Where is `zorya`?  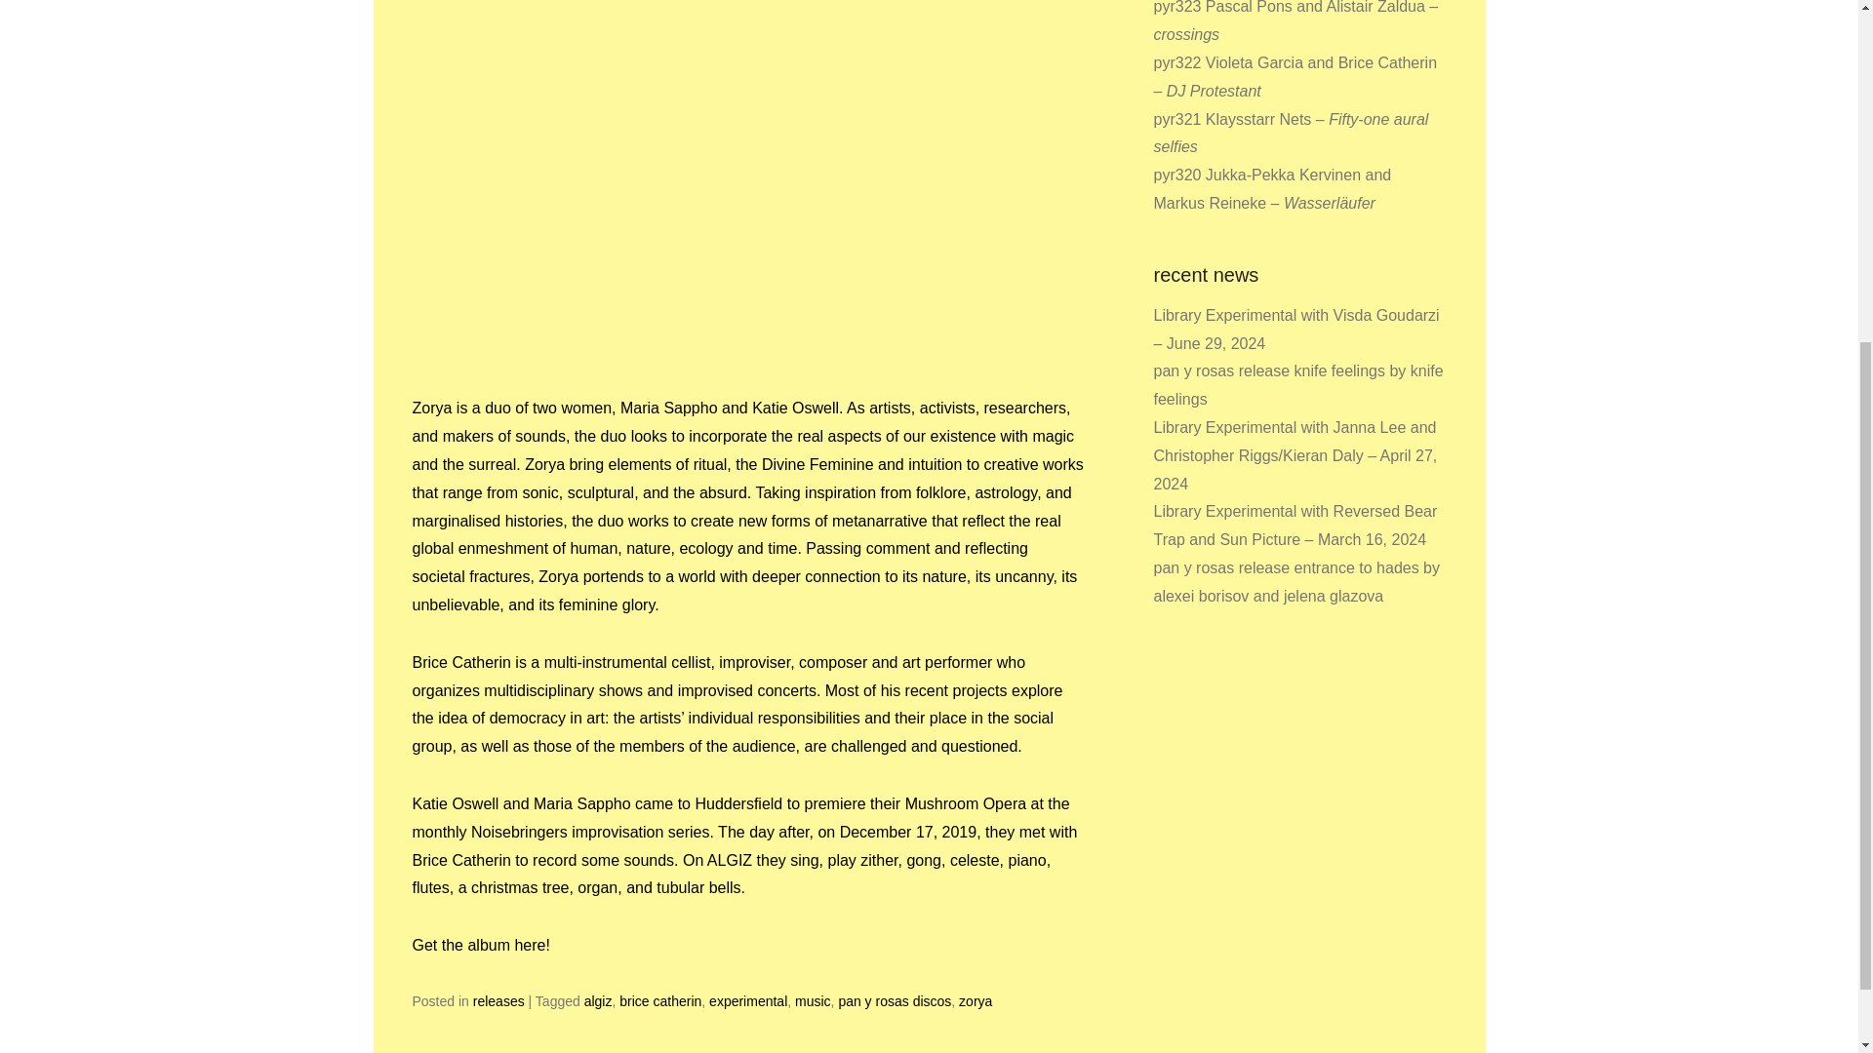 zorya is located at coordinates (976, 1000).